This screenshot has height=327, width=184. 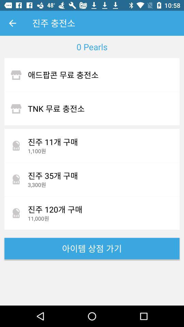 I want to click on tap icon above the 0 pearls, so click(x=12, y=23).